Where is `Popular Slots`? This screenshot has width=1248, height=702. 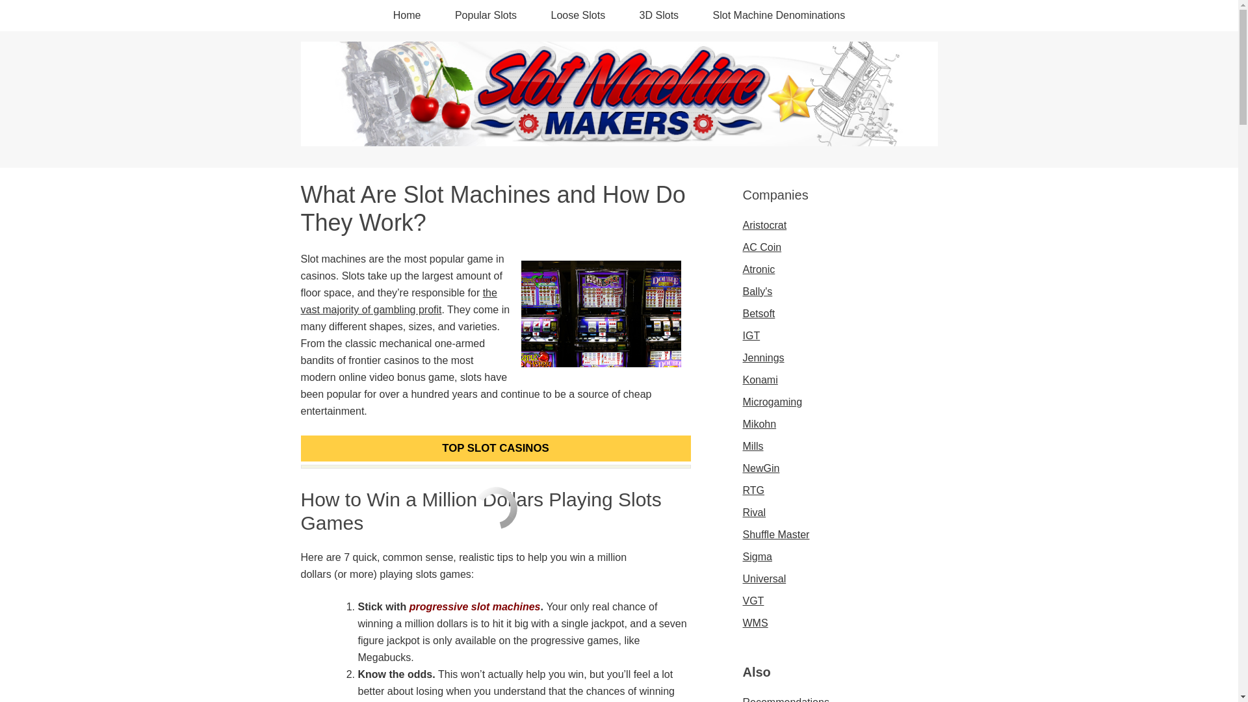
Popular Slots is located at coordinates (486, 16).